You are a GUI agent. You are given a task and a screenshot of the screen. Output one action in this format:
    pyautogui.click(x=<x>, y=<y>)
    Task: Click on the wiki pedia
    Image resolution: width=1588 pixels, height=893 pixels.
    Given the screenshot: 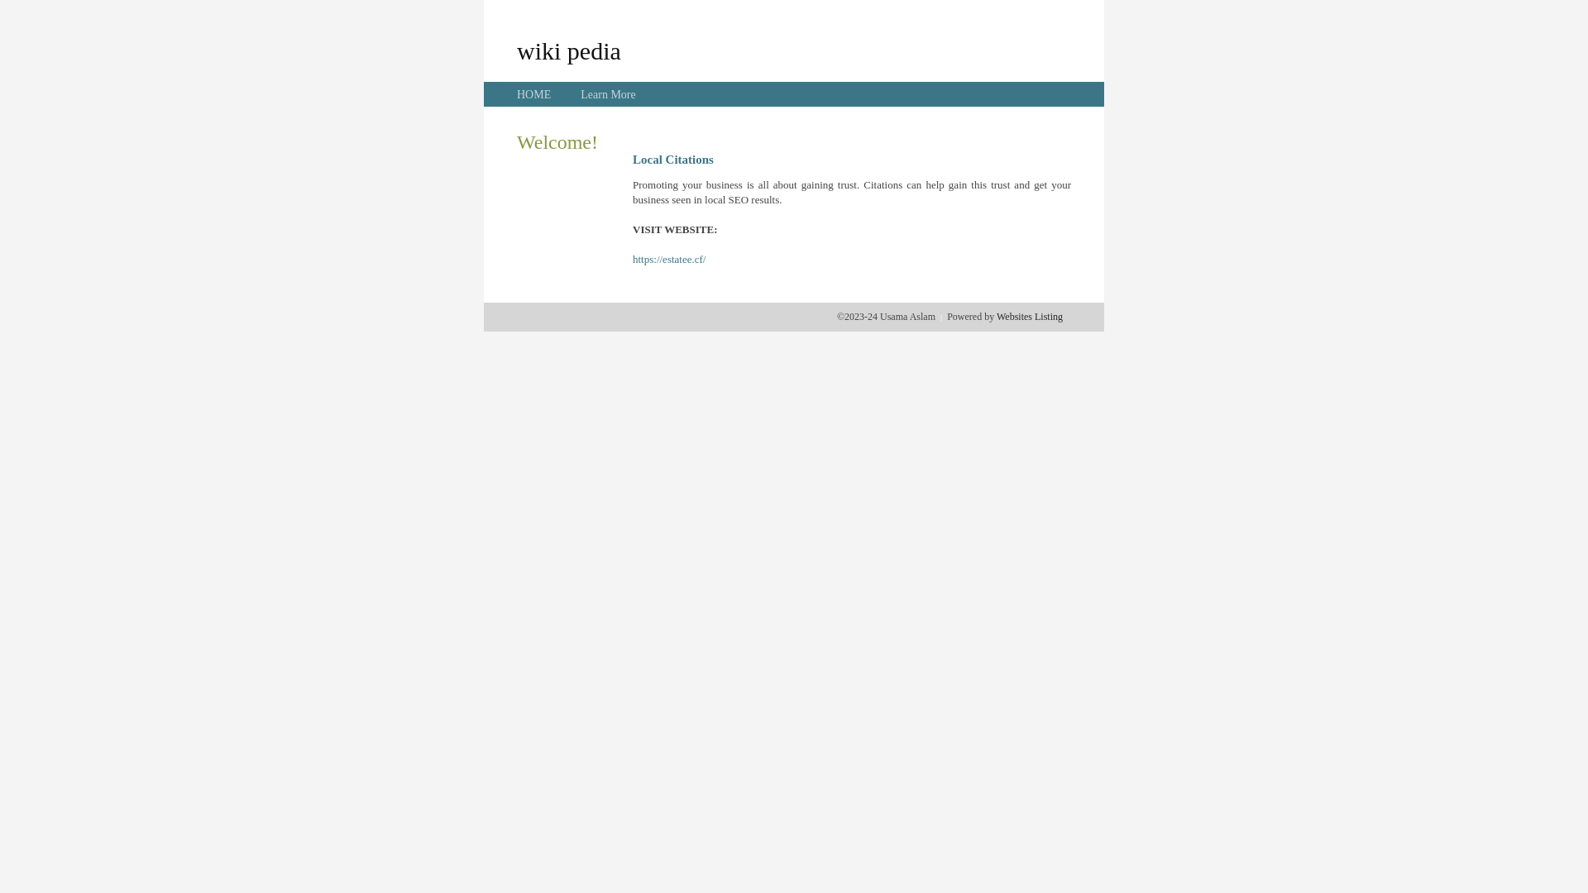 What is the action you would take?
    pyautogui.click(x=569, y=50)
    